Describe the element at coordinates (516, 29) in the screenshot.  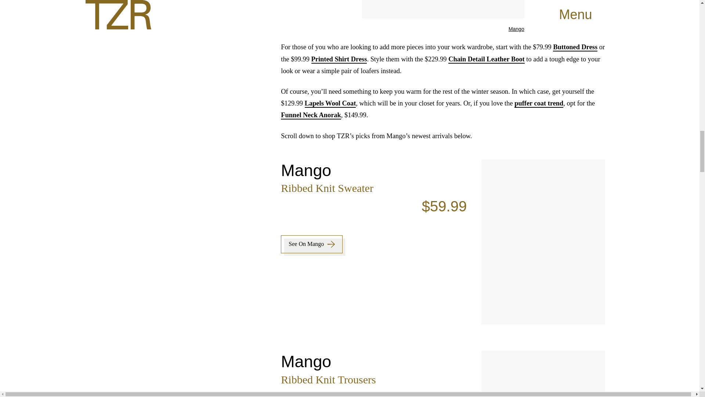
I see `Mango` at that location.